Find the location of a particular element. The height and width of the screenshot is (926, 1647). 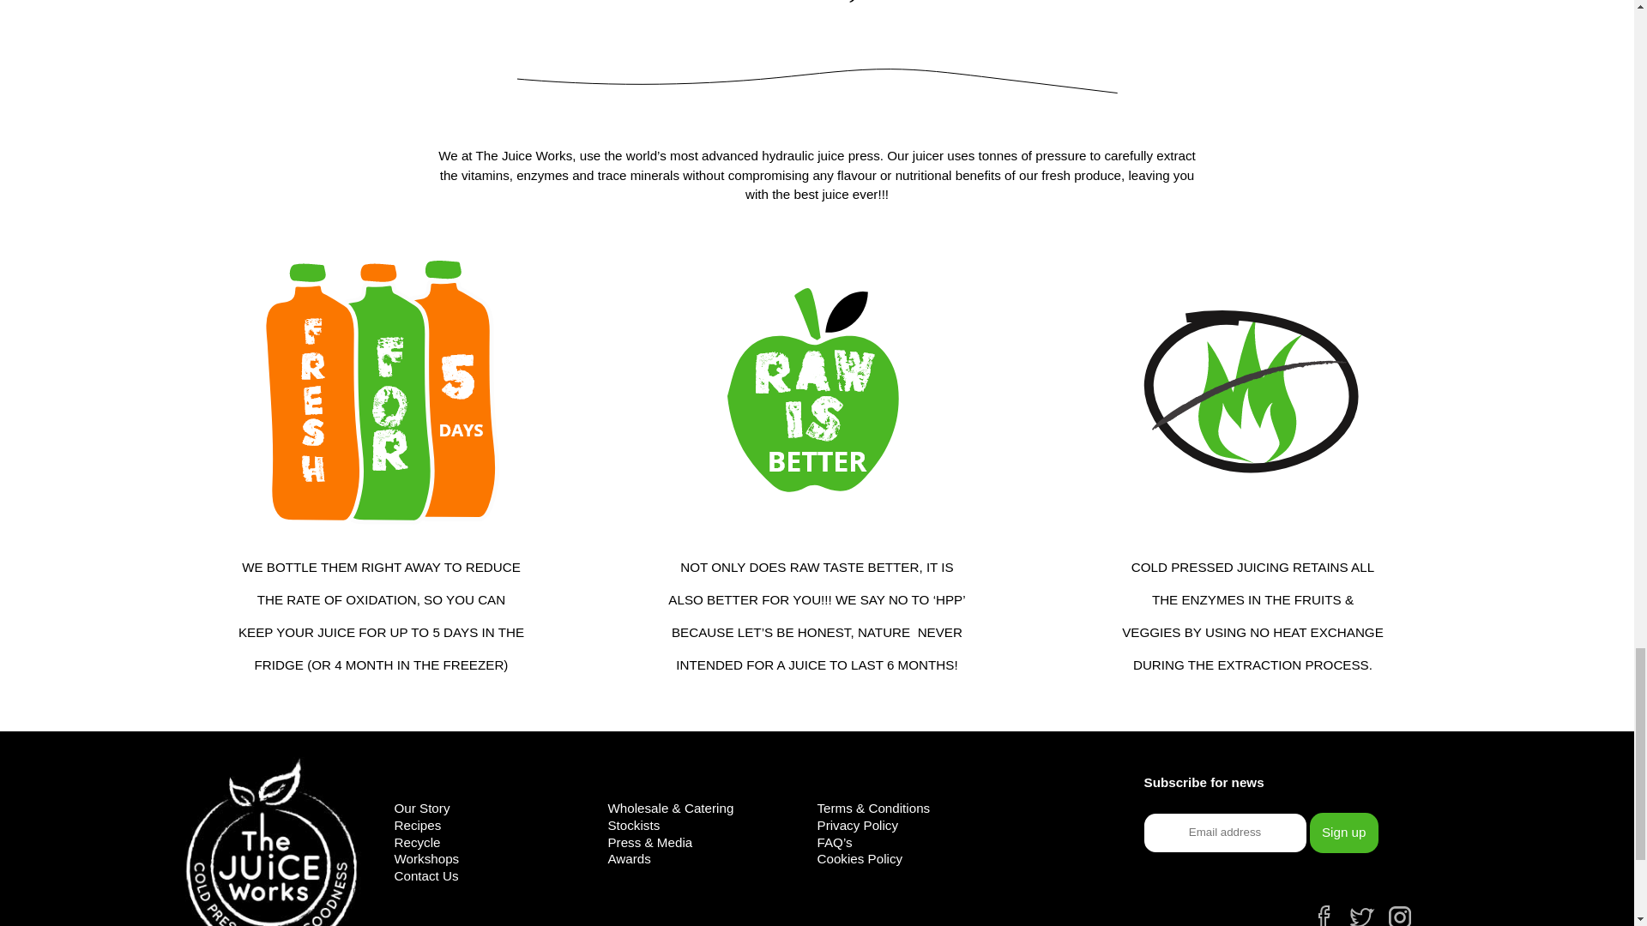

White Logo The Juice Works is located at coordinates (271, 842).